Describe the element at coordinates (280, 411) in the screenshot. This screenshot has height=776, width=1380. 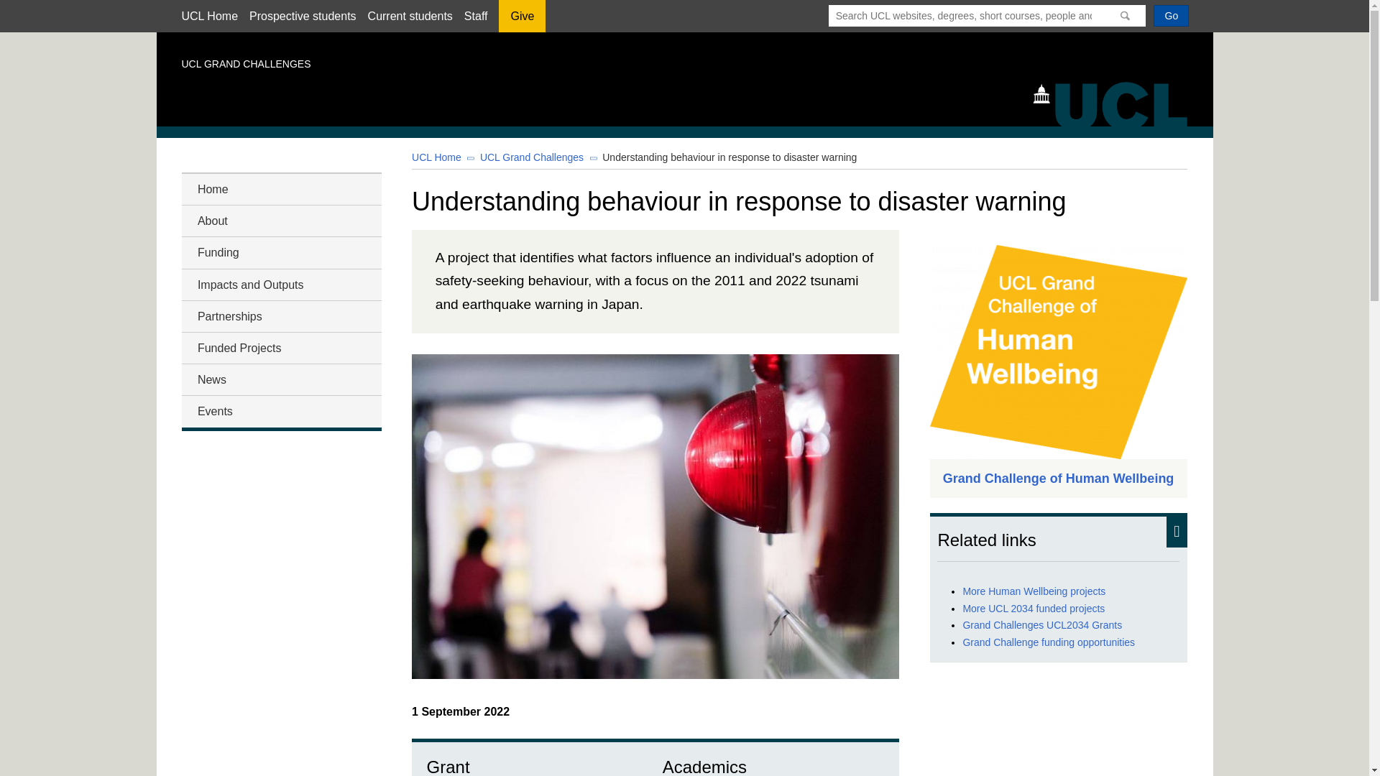
I see `Events` at that location.